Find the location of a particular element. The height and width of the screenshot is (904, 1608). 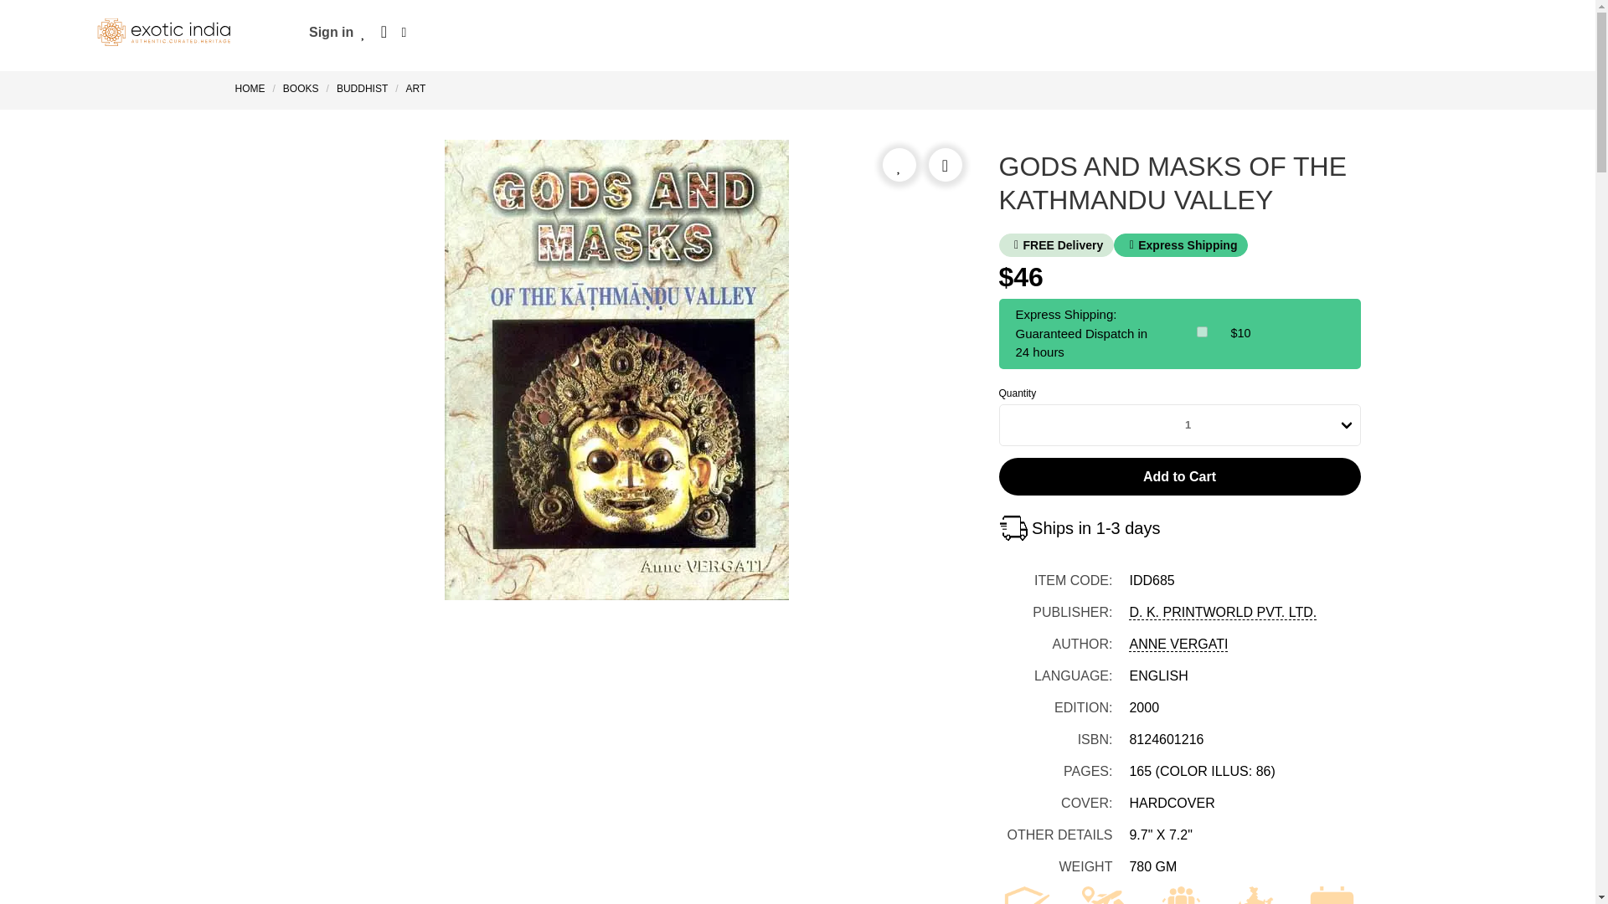

Books is located at coordinates (300, 89).